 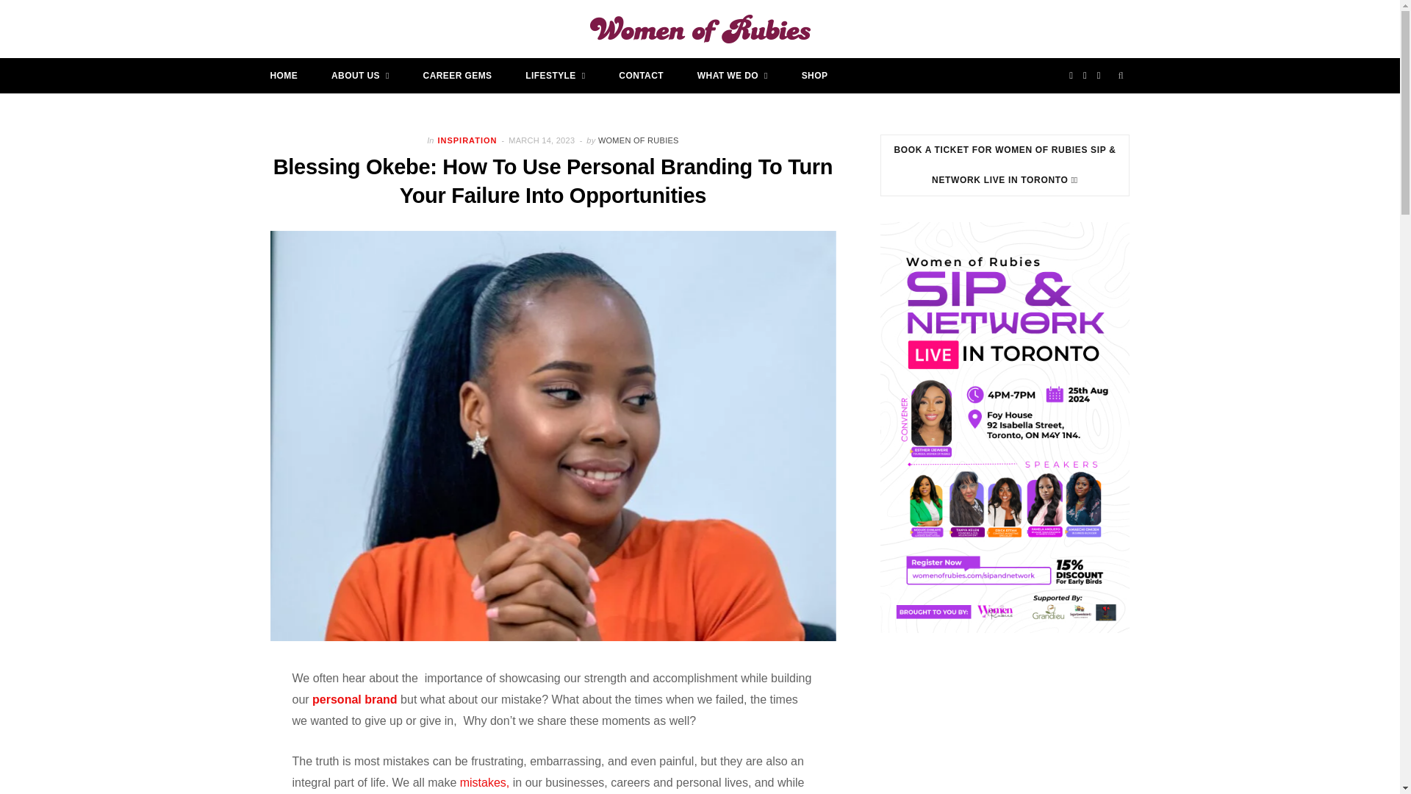 I want to click on HOME, so click(x=284, y=75).